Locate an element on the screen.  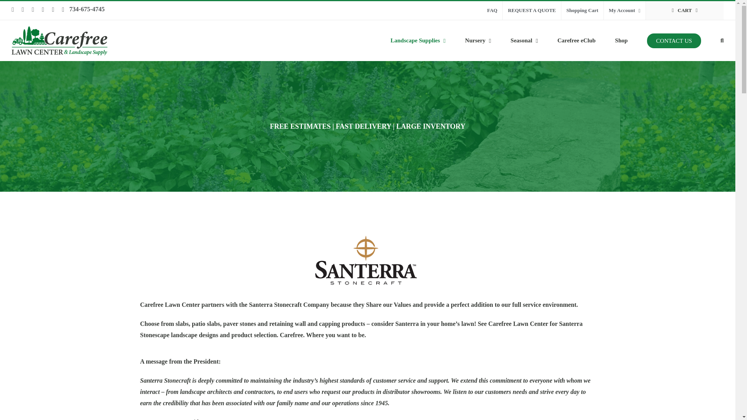
Santerra Logo is located at coordinates (368, 261).